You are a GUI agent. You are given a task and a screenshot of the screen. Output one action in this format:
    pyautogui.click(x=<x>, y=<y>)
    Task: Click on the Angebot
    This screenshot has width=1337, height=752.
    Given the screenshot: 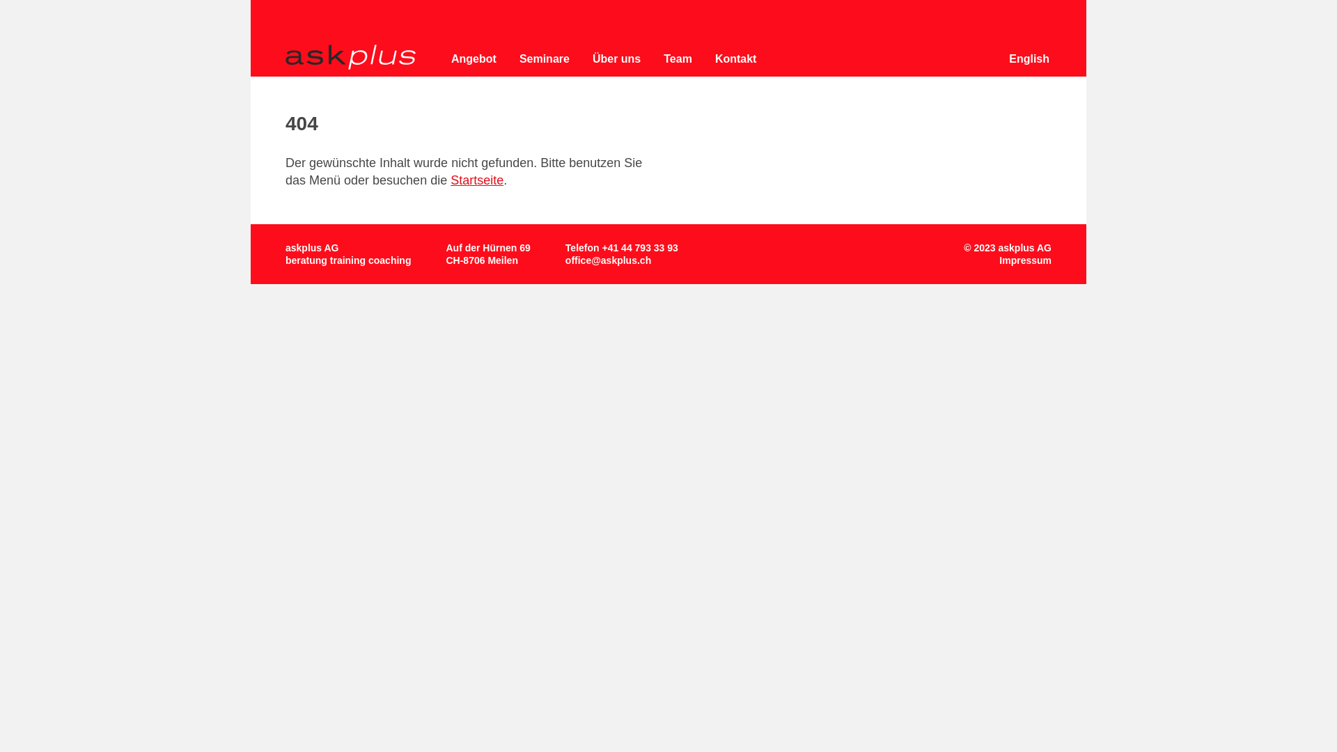 What is the action you would take?
    pyautogui.click(x=474, y=58)
    